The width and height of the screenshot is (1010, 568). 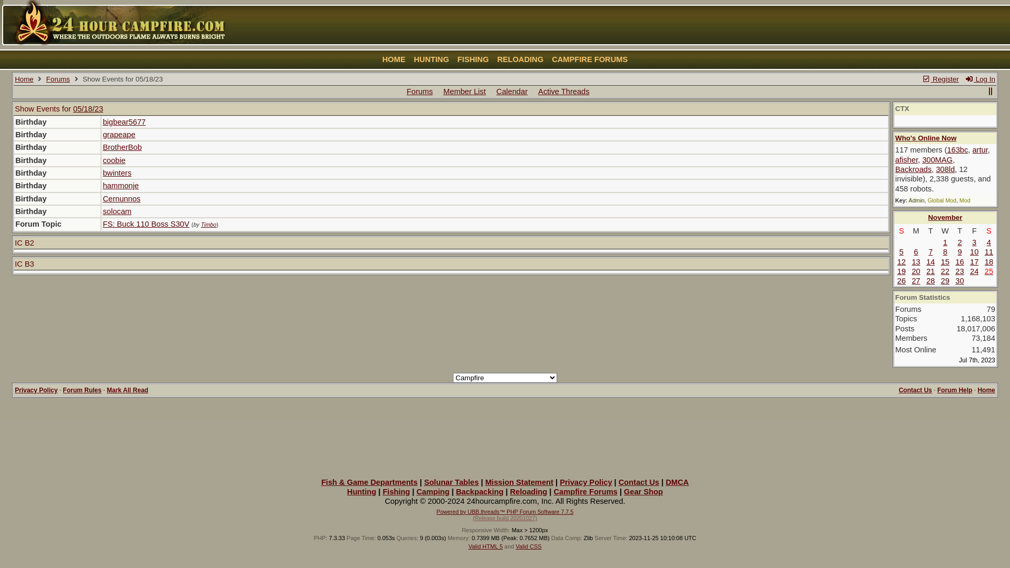 What do you see at coordinates (931, 252) in the screenshot?
I see `7` at bounding box center [931, 252].